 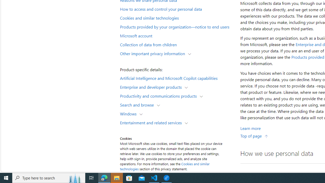 What do you see at coordinates (154, 53) in the screenshot?
I see `Other important privacy information` at bounding box center [154, 53].